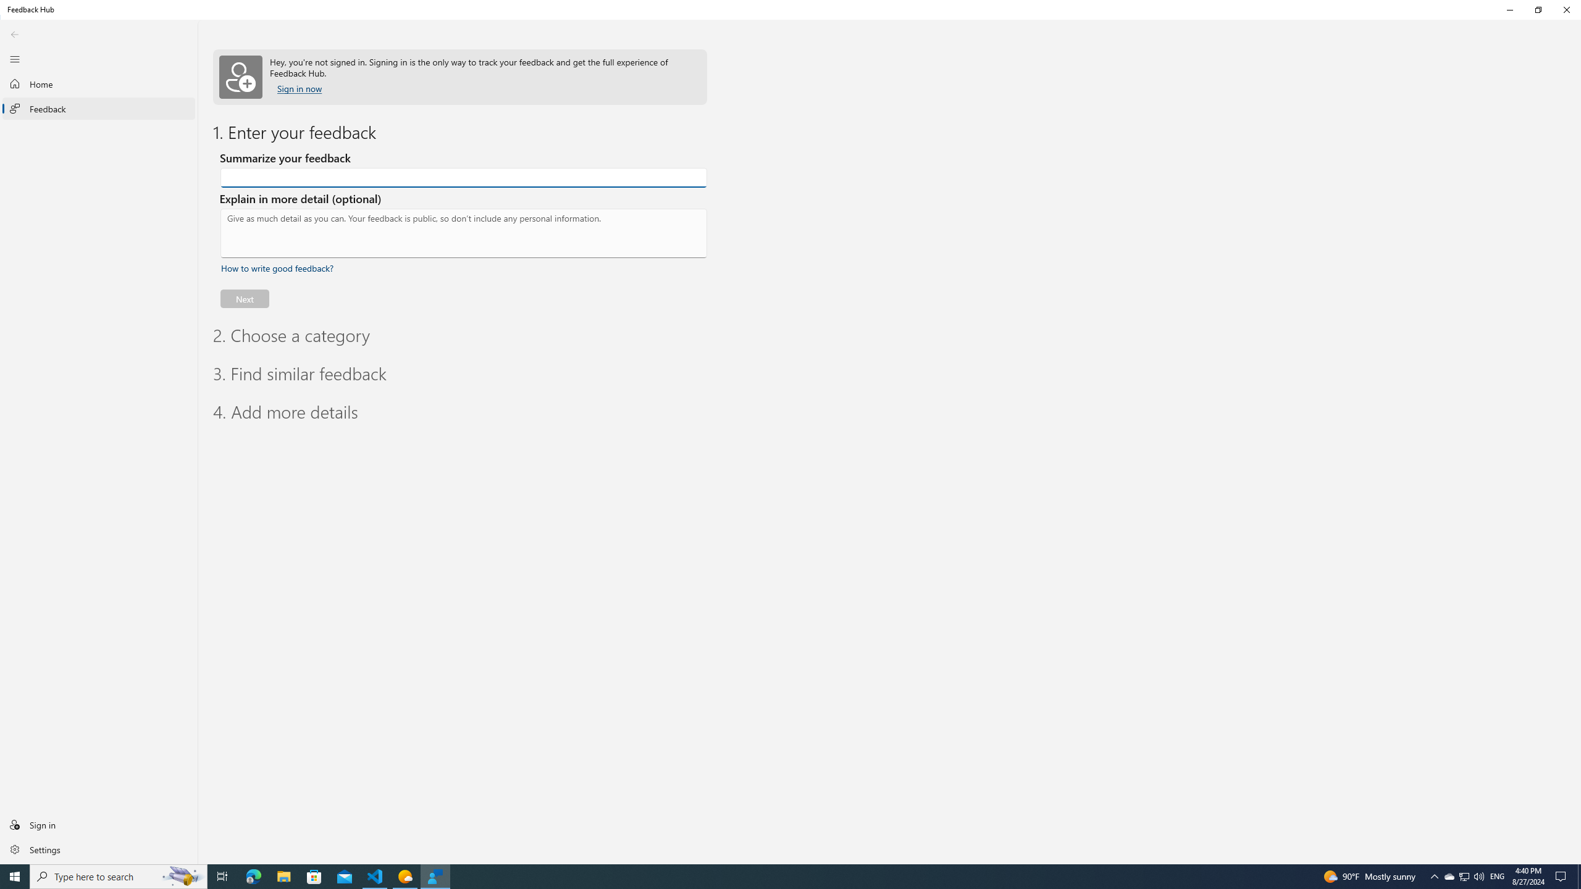 The height and width of the screenshot is (889, 1581). What do you see at coordinates (1497, 877) in the screenshot?
I see `Tray Input Indicator - English (United States)` at bounding box center [1497, 877].